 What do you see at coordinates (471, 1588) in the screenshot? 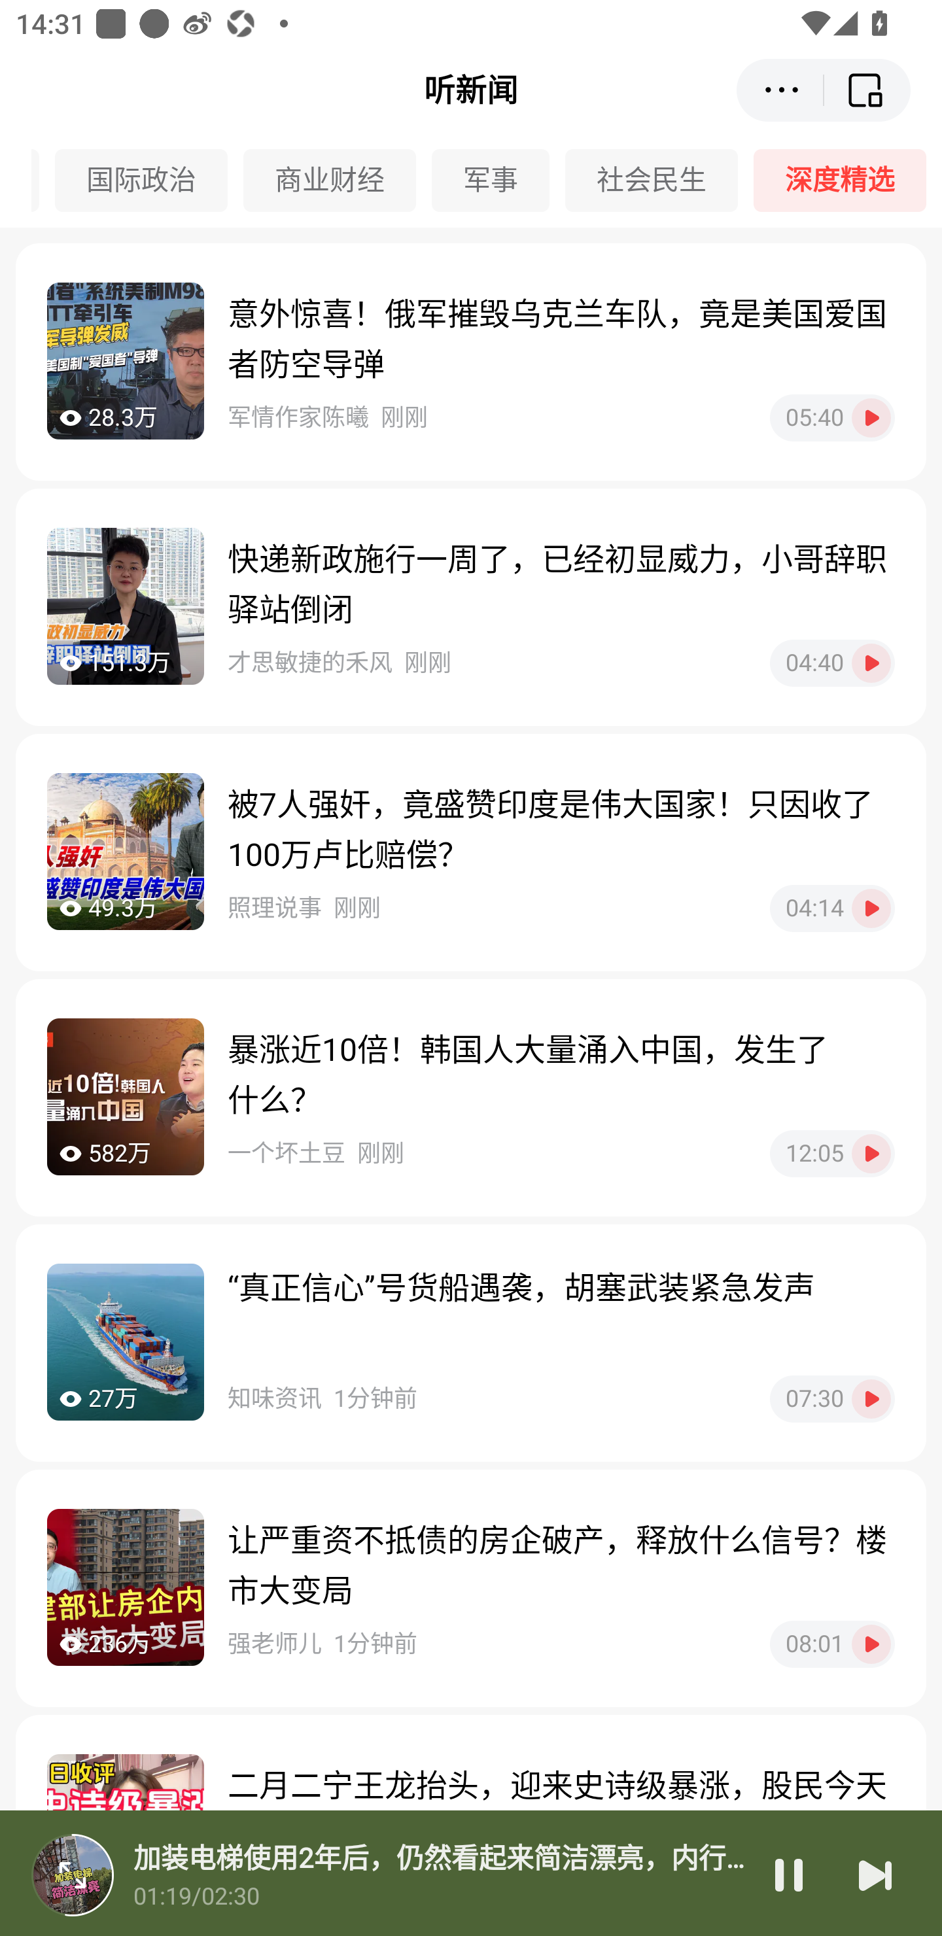
I see `236万 让严重资不抵债的房企破产，释放什么信号？楼市大变局 强老师儿1分钟前 08:01` at bounding box center [471, 1588].